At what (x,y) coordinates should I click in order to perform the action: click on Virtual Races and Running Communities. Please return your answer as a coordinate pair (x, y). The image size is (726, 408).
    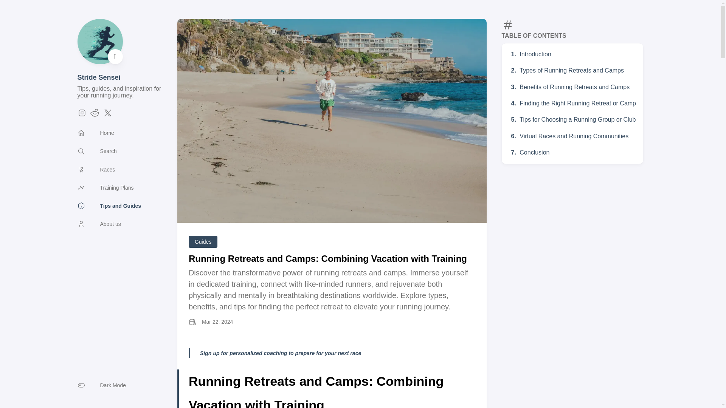
    Looking at the image, I should click on (569, 136).